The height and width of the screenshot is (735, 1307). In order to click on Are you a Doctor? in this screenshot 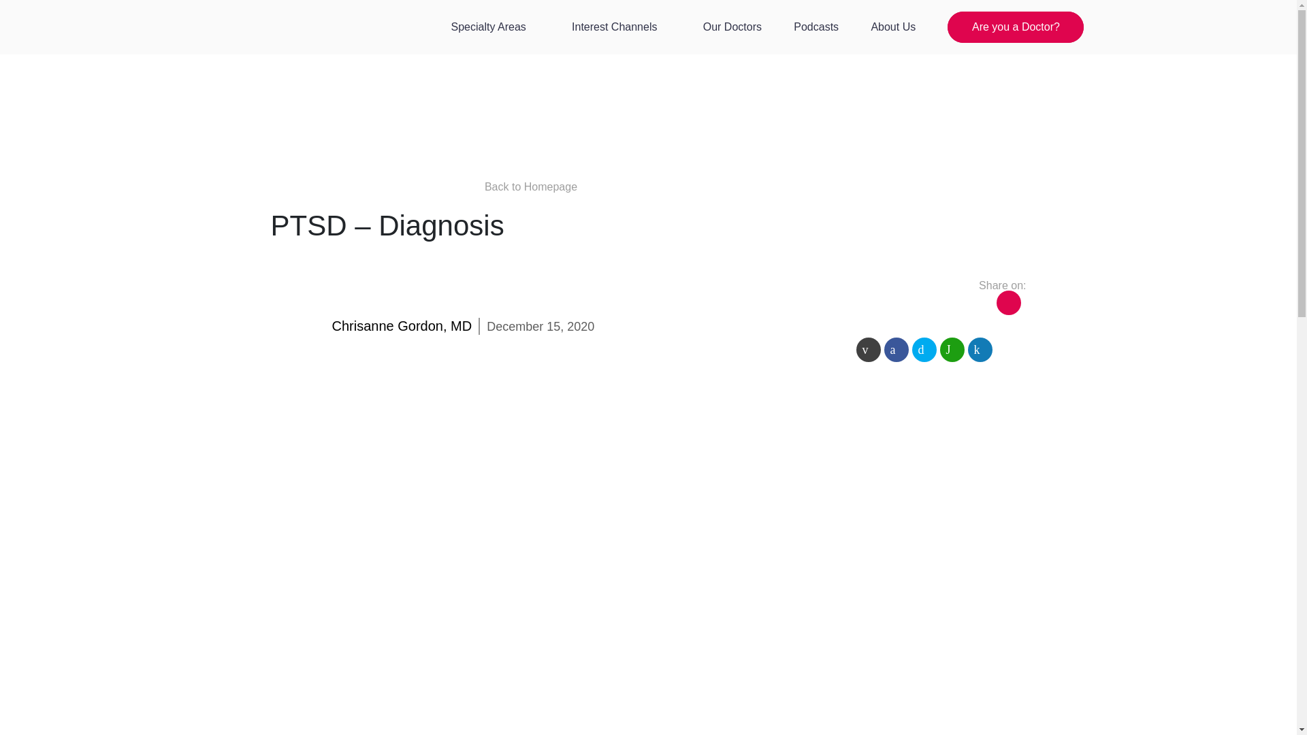, I will do `click(1016, 27)`.